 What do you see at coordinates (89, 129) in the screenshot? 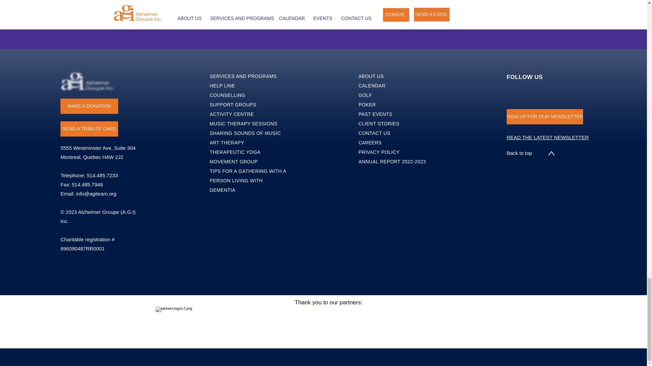
I see `SEND A TRIBUTE CARD` at bounding box center [89, 129].